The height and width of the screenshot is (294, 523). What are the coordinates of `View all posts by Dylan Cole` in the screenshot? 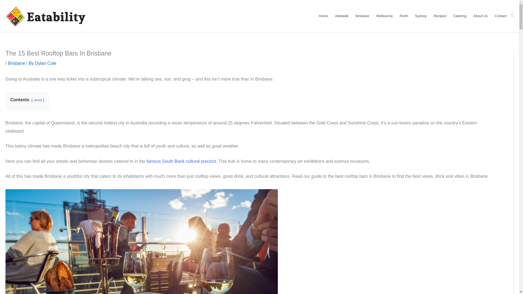 It's located at (45, 63).